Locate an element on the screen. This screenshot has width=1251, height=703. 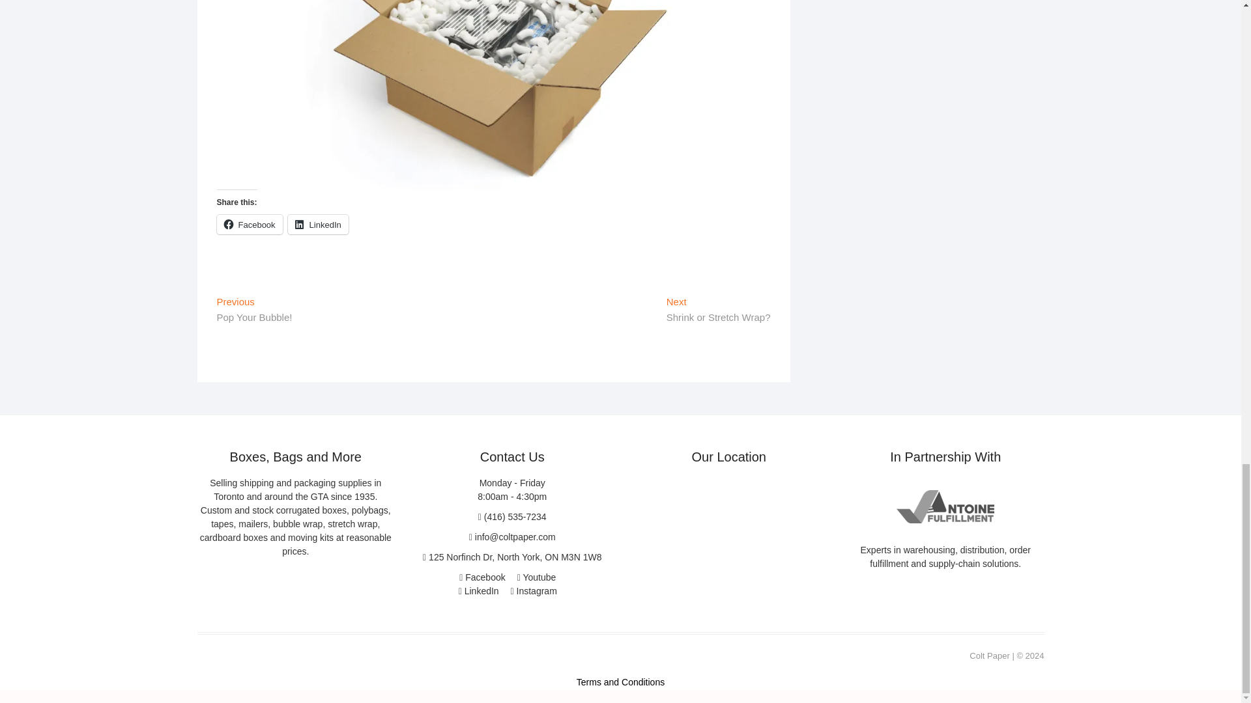
Mail Us is located at coordinates (512, 536).